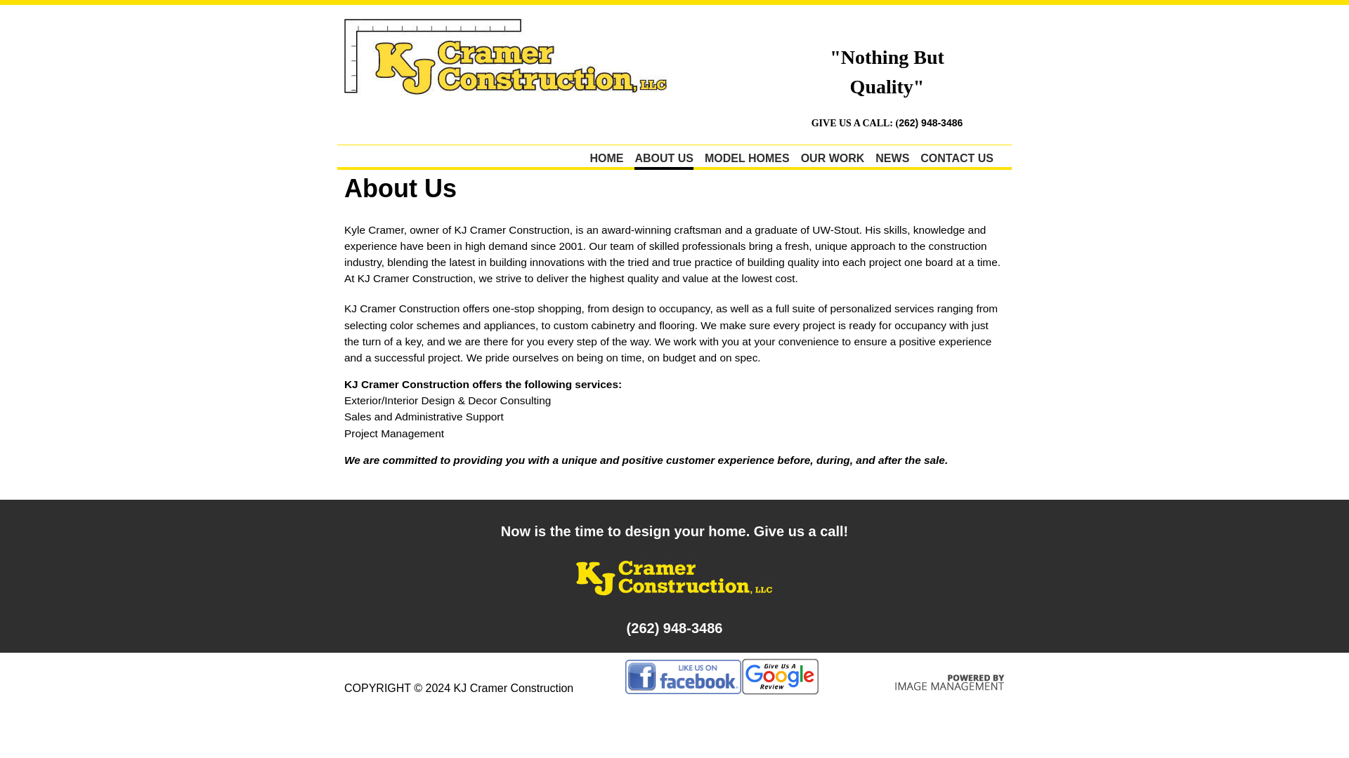  Describe the element at coordinates (746, 158) in the screenshot. I see `MODEL HOMES` at that location.